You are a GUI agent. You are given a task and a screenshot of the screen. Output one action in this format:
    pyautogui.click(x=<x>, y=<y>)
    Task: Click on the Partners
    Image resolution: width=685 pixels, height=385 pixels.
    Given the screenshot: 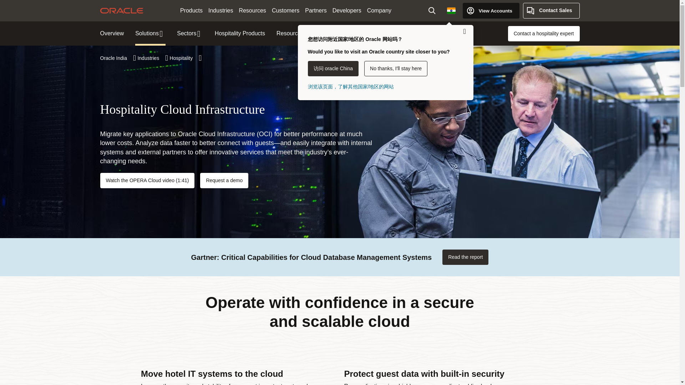 What is the action you would take?
    pyautogui.click(x=315, y=11)
    